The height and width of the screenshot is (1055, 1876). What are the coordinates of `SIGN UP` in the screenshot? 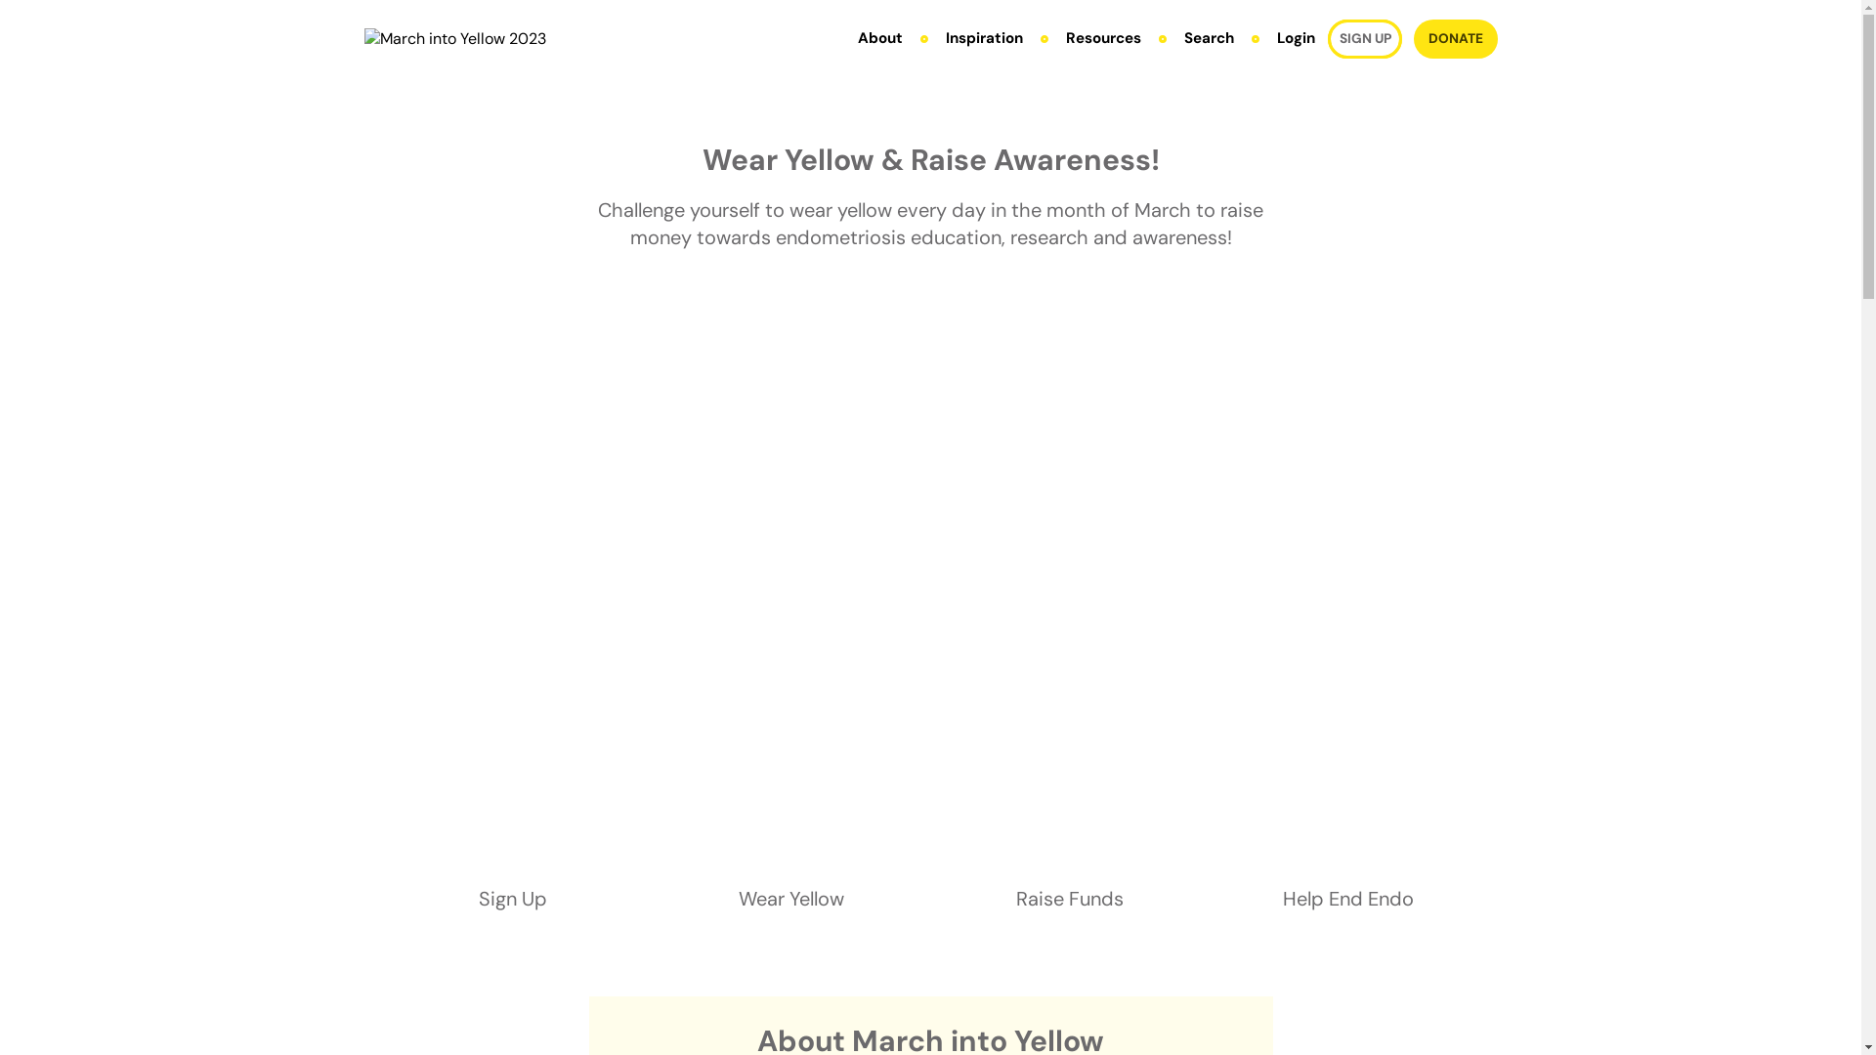 It's located at (1365, 39).